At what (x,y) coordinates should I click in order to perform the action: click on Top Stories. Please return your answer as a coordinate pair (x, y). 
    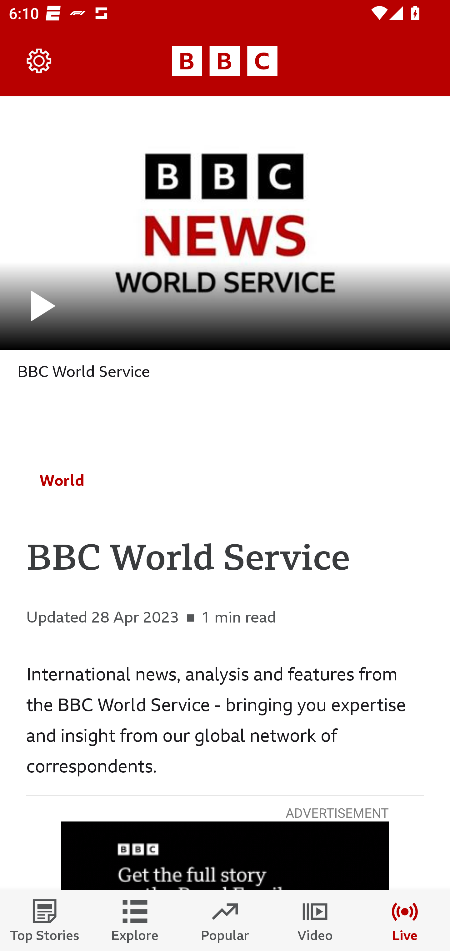
    Looking at the image, I should click on (45, 920).